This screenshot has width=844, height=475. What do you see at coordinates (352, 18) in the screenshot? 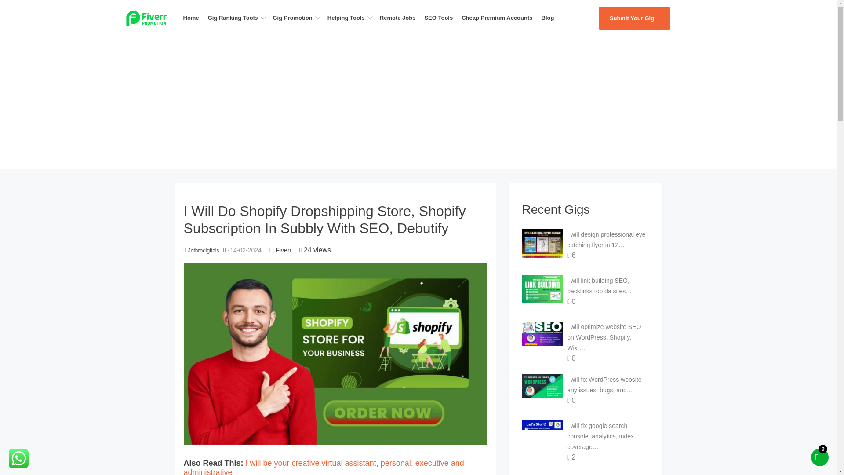
I see `Helping Tools` at bounding box center [352, 18].